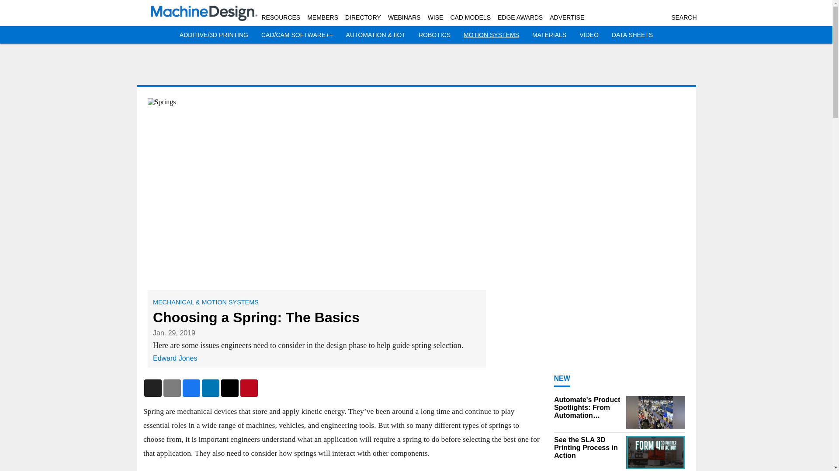 This screenshot has width=839, height=471. I want to click on ADVERTISE, so click(566, 17).